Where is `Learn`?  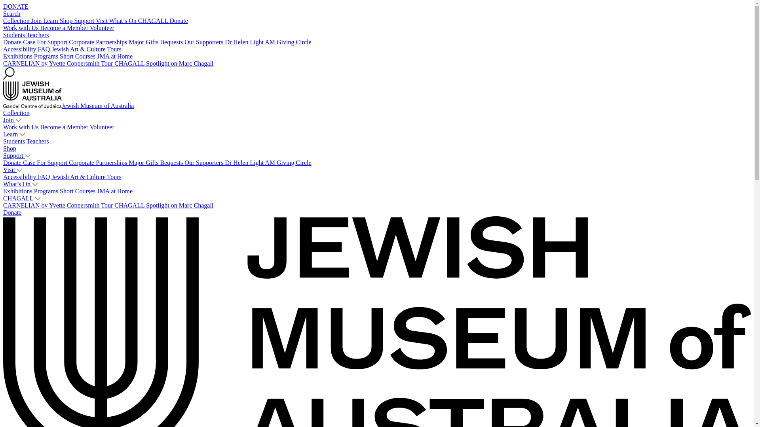 Learn is located at coordinates (51, 21).